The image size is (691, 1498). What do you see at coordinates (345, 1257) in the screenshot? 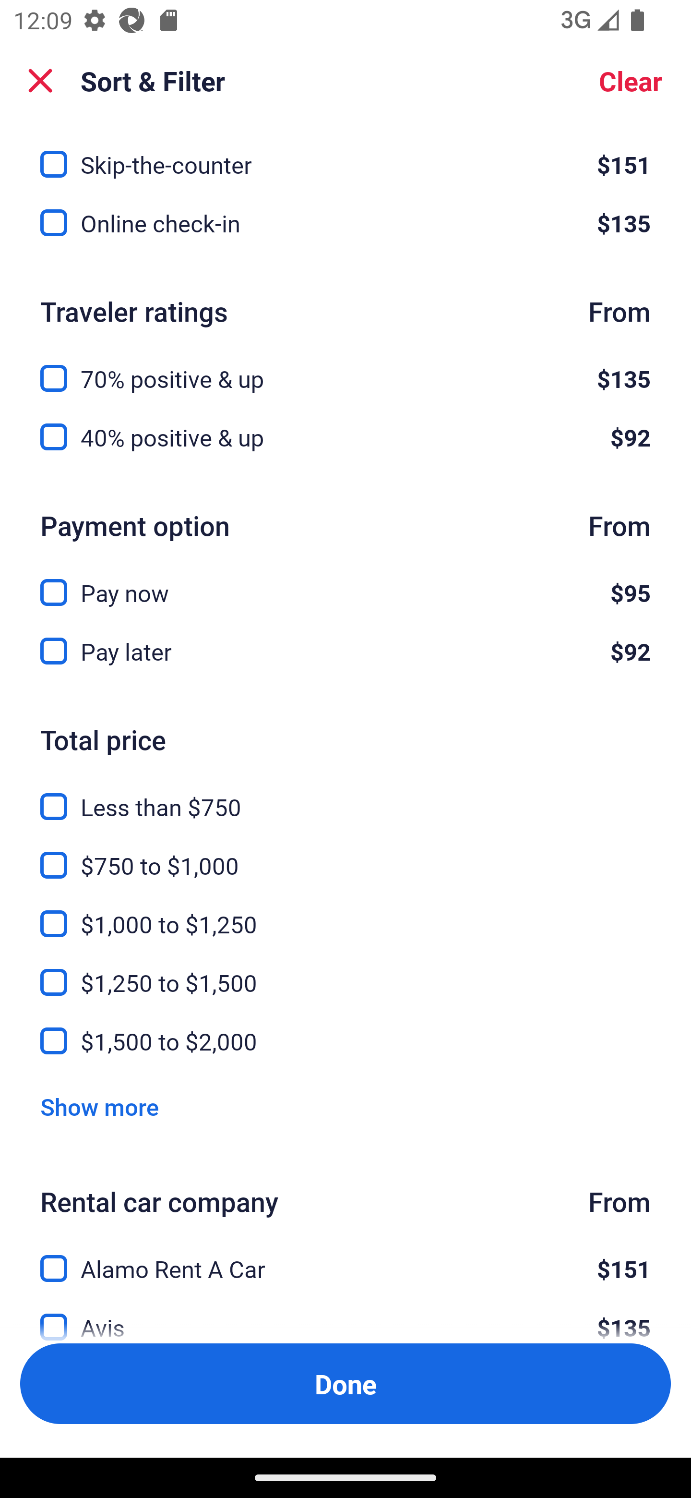
I see `Alamo Rent A Car, $151 Alamo Rent A Car $151` at bounding box center [345, 1257].